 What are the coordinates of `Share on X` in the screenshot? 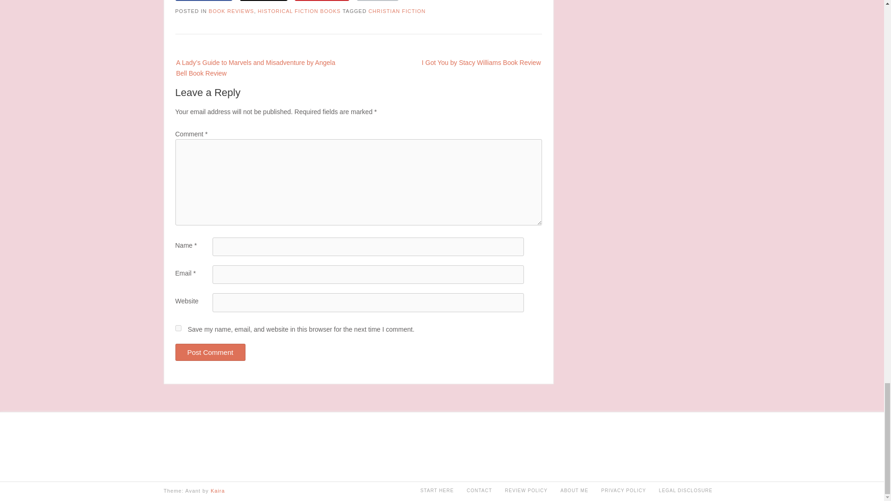 It's located at (264, 0).